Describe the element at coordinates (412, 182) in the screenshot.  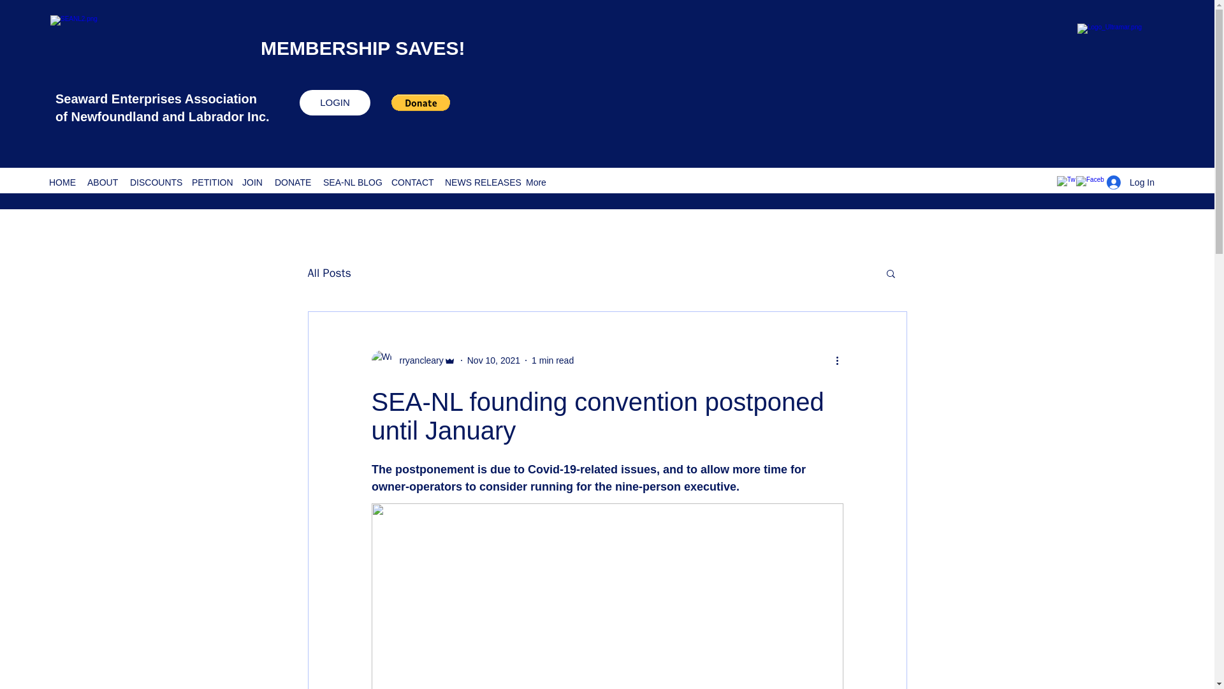
I see `CONTACT` at that location.